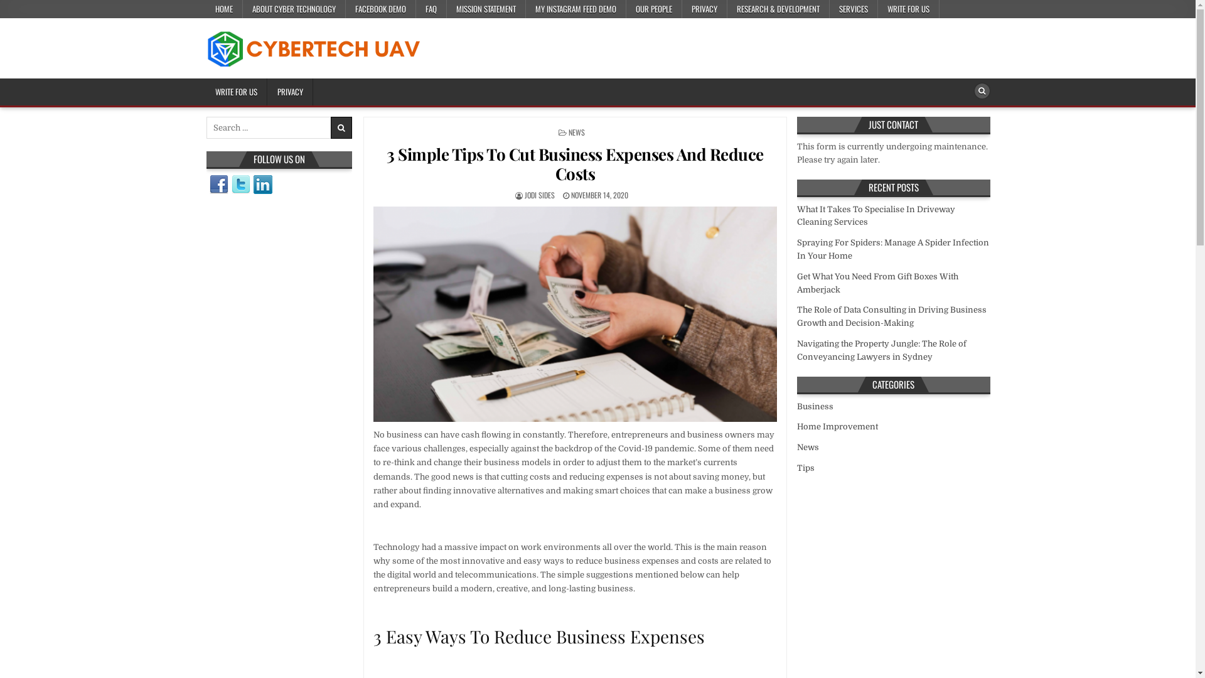 The height and width of the screenshot is (678, 1205). What do you see at coordinates (876, 216) in the screenshot?
I see `What It Takes To Specialise In Driveway Cleaning Services` at bounding box center [876, 216].